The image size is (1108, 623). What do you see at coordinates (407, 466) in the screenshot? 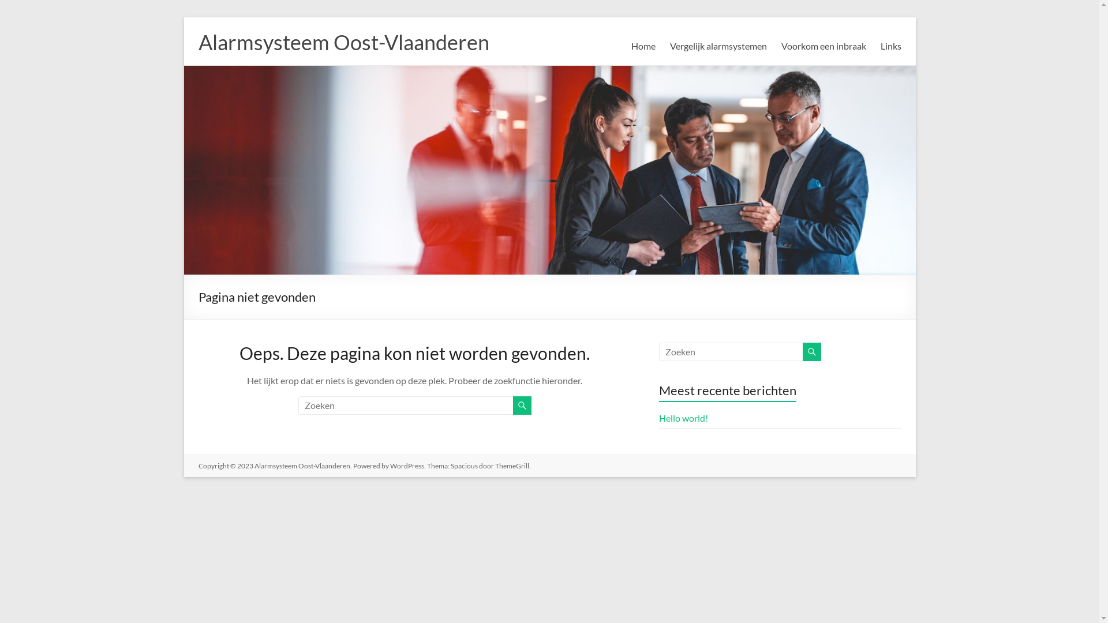
I see `WordPress` at bounding box center [407, 466].